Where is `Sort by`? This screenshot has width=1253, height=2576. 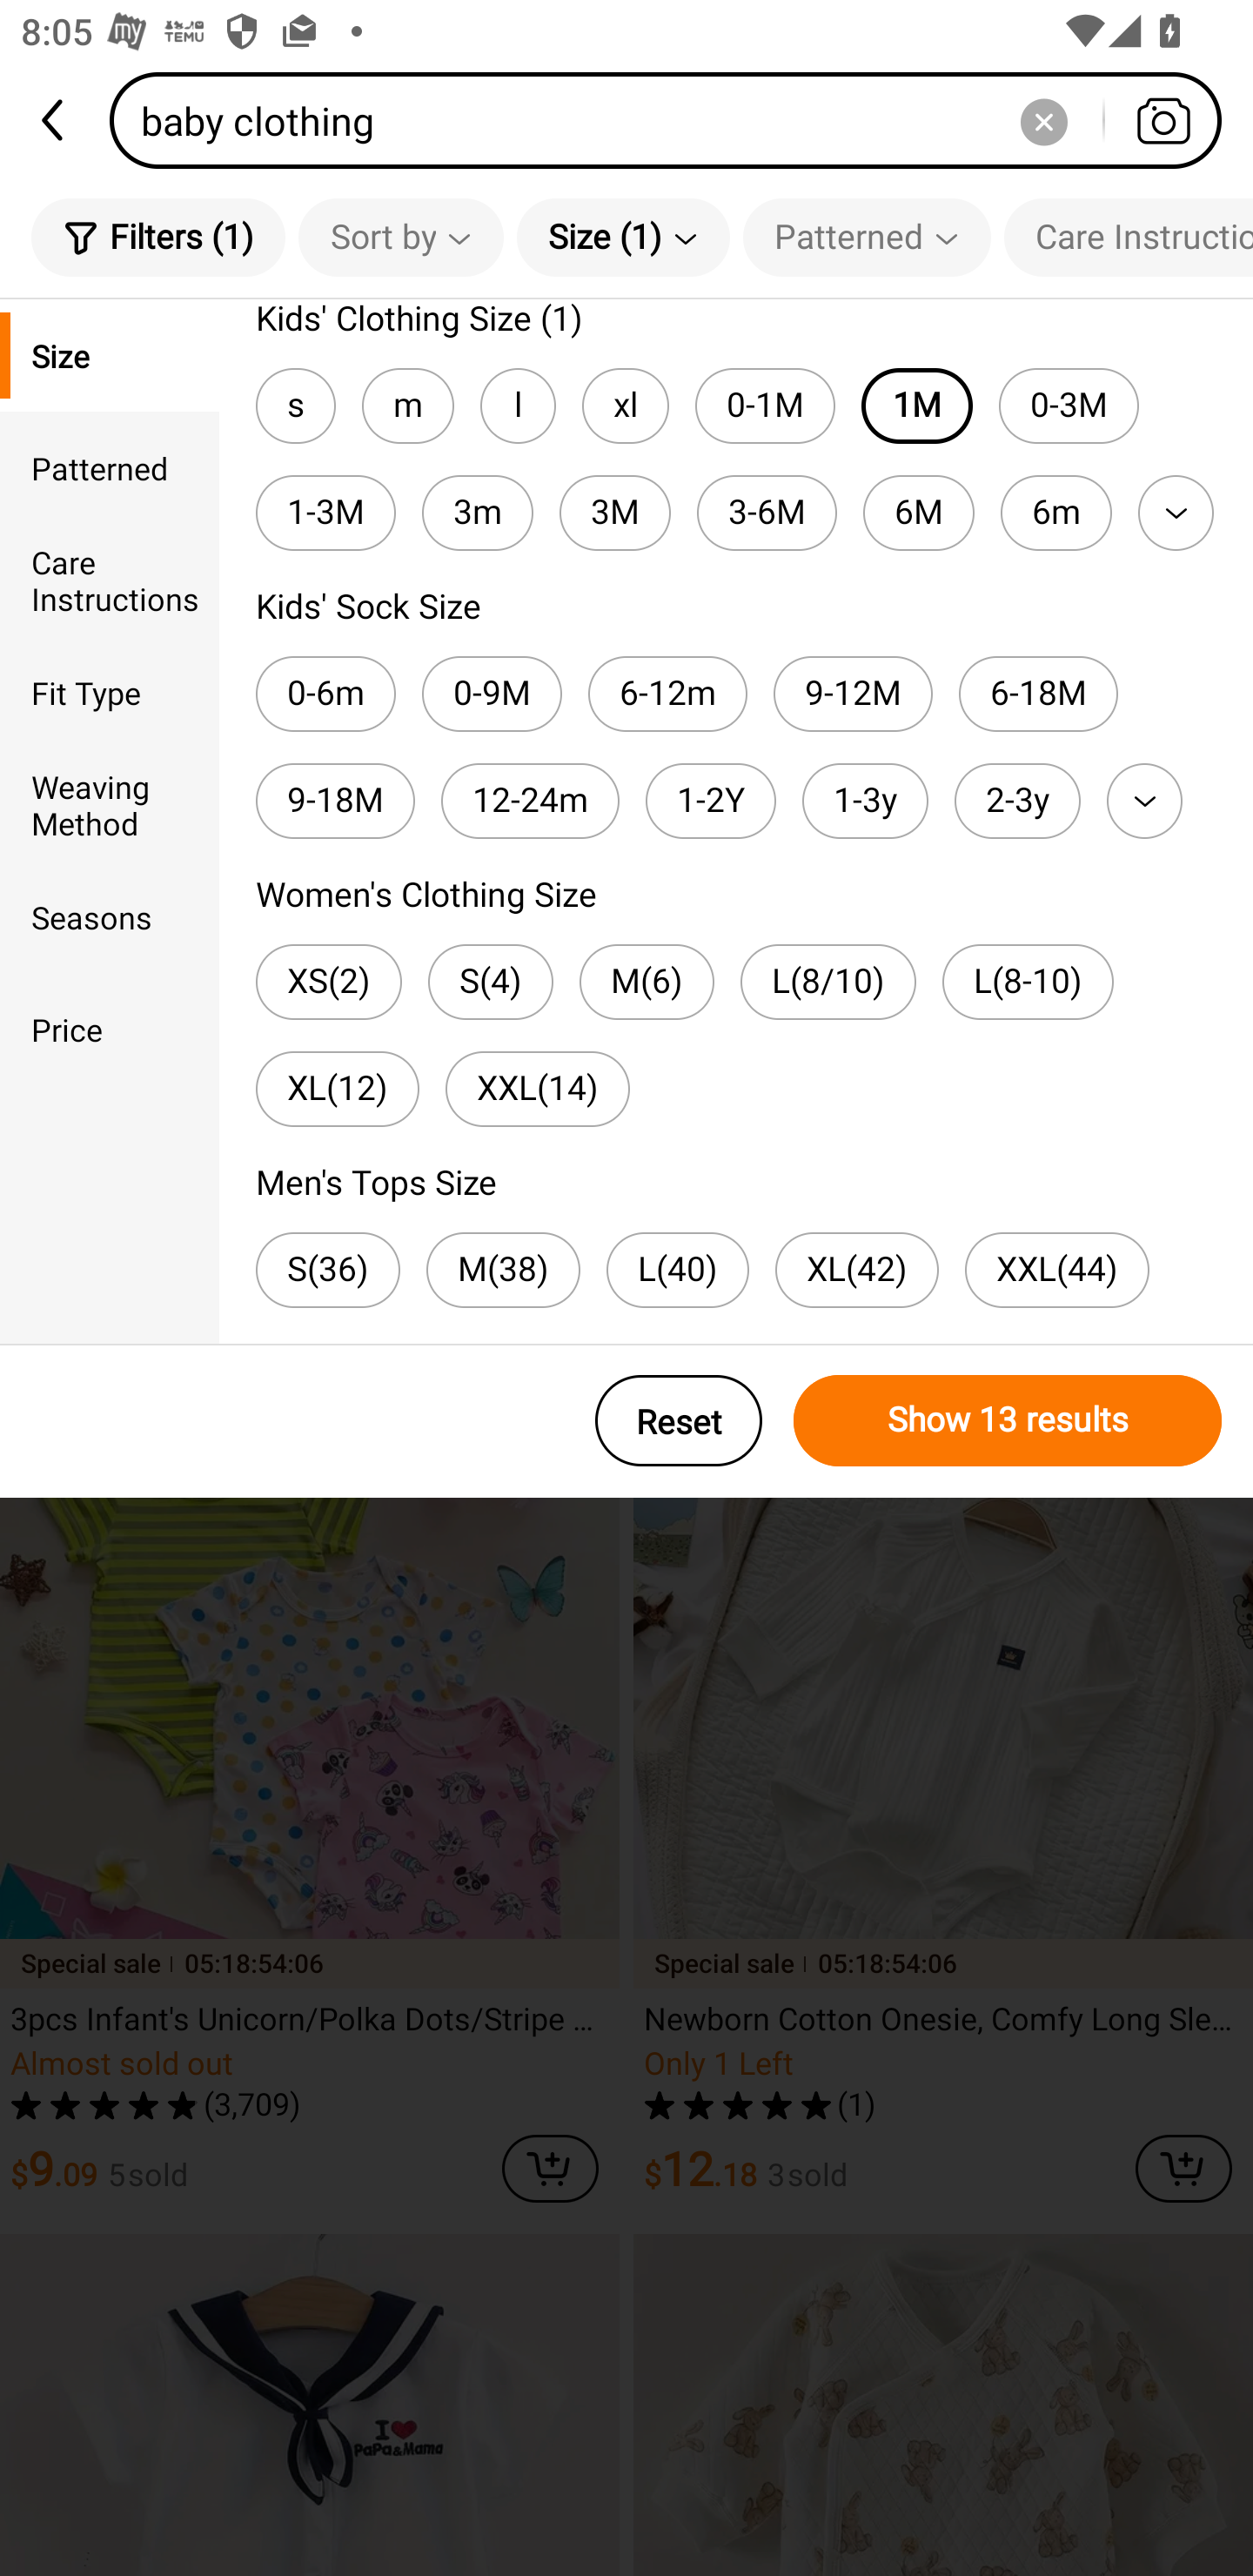
Sort by is located at coordinates (400, 237).